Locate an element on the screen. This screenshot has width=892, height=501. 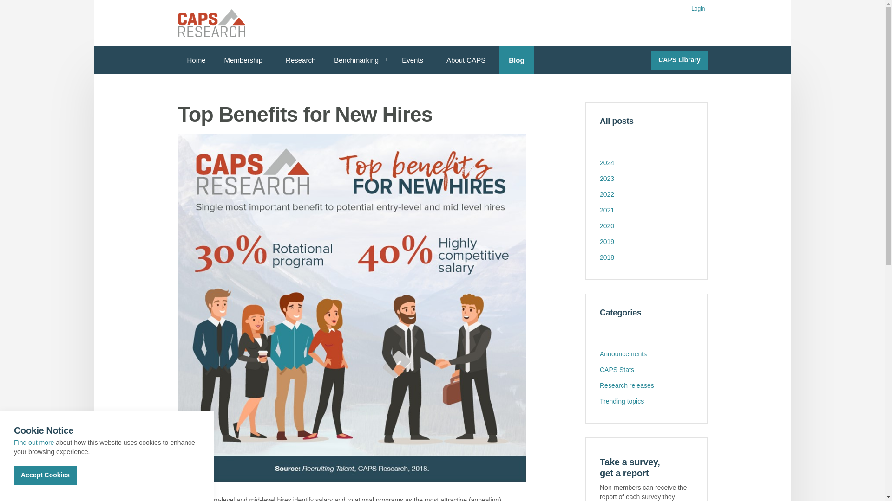
2024 is located at coordinates (646, 162).